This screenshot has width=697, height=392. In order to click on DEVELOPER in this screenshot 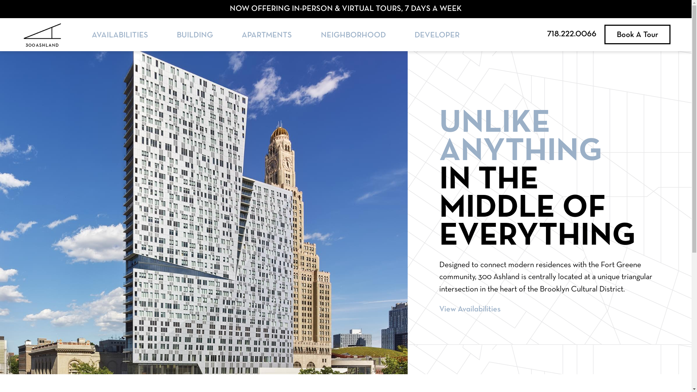, I will do `click(437, 36)`.